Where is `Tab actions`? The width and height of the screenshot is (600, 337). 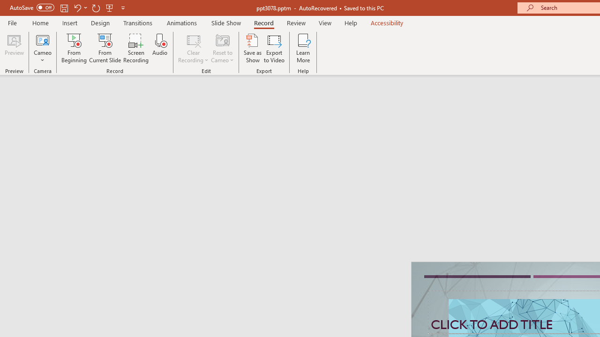 Tab actions is located at coordinates (443, 151).